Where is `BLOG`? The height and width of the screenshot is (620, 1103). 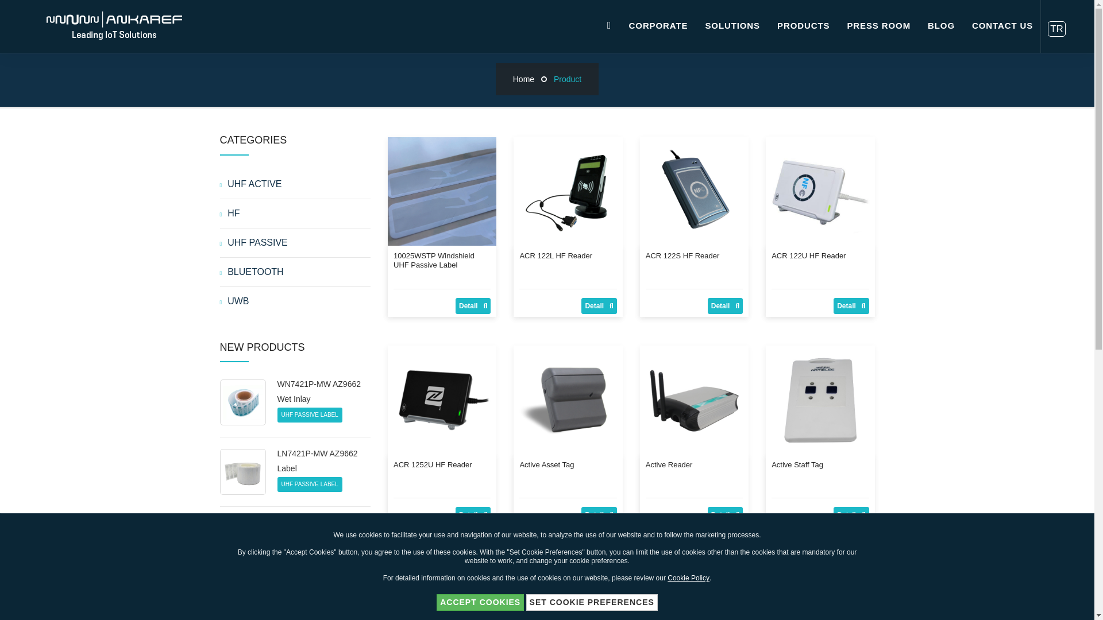 BLOG is located at coordinates (941, 25).